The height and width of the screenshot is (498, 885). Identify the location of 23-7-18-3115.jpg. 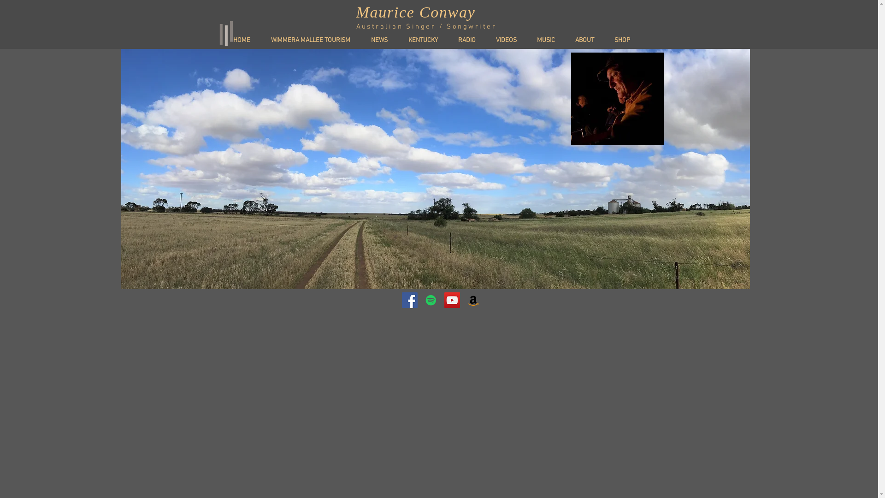
(617, 99).